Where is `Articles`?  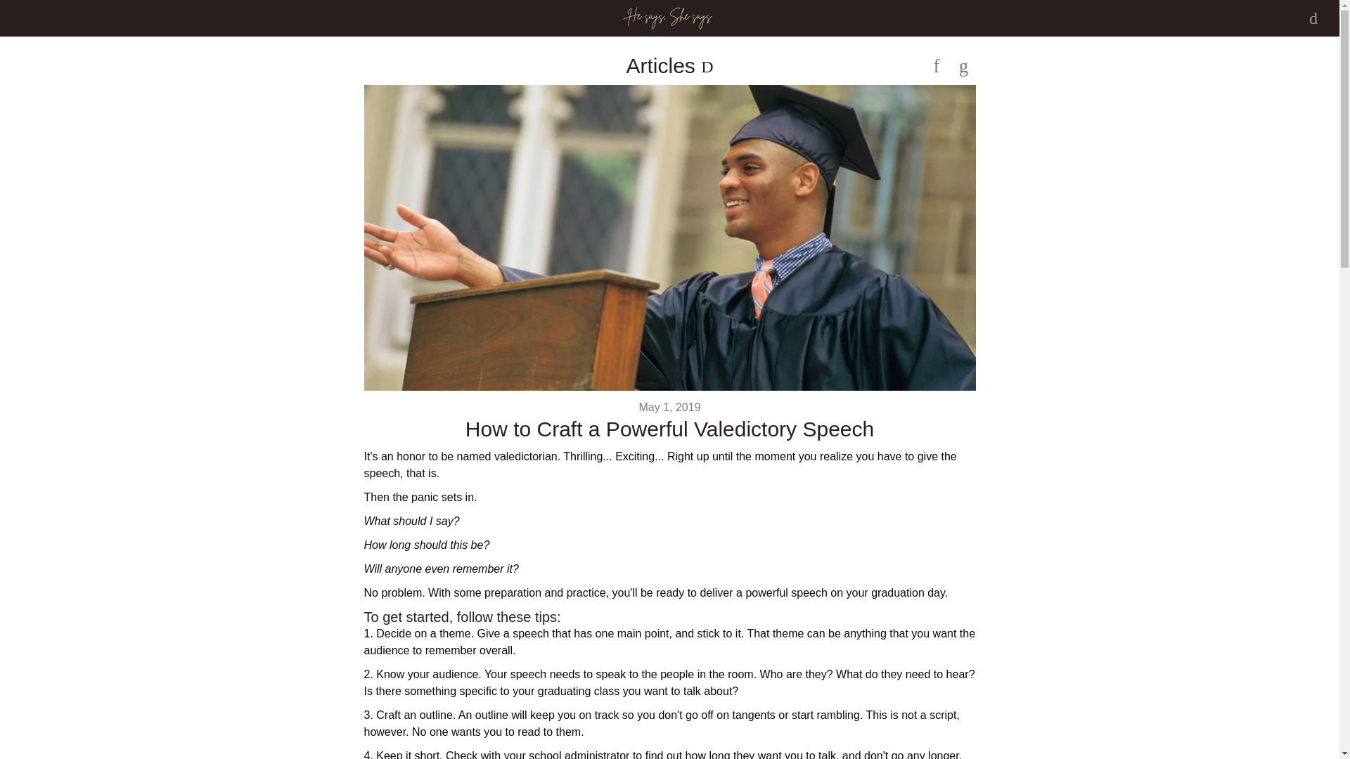
Articles is located at coordinates (663, 65).